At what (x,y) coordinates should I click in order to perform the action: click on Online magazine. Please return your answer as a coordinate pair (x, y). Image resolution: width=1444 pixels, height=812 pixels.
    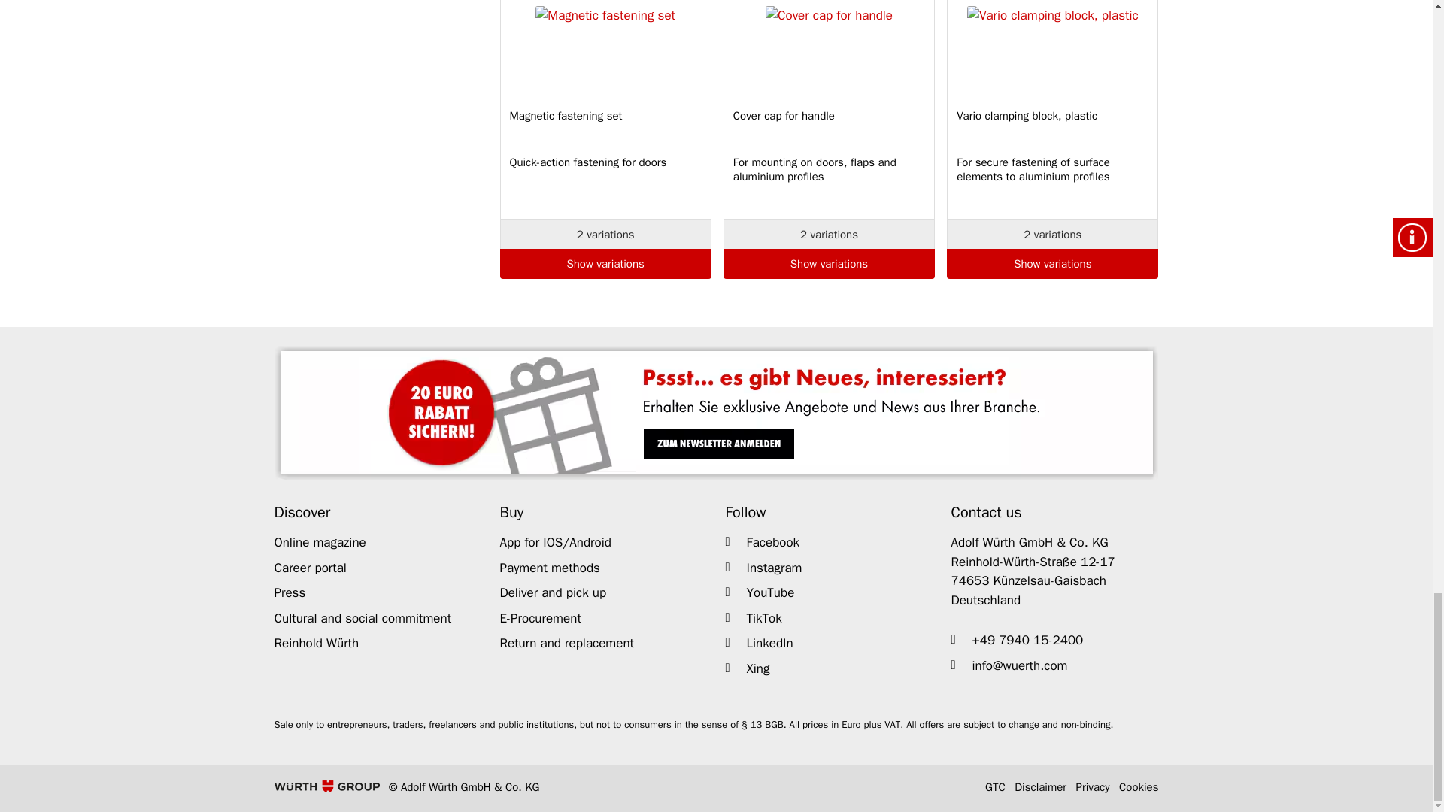
    Looking at the image, I should click on (319, 542).